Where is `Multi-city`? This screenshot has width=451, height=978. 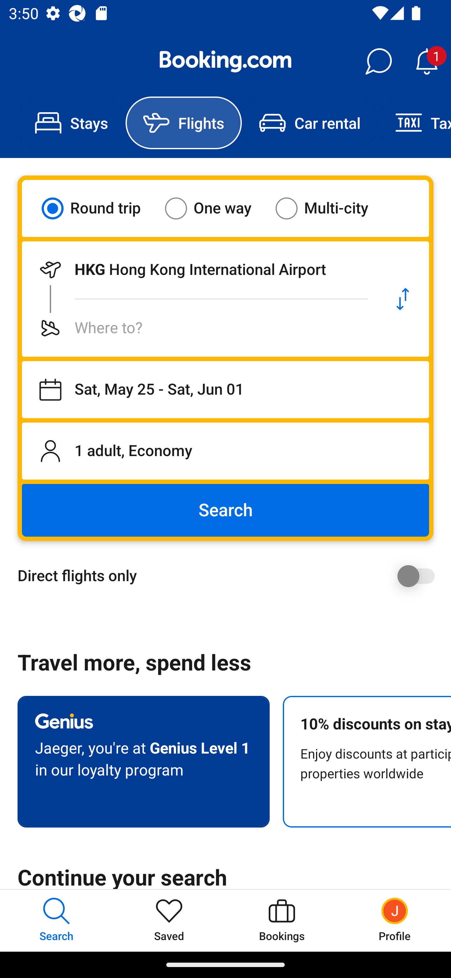 Multi-city is located at coordinates (329, 208).